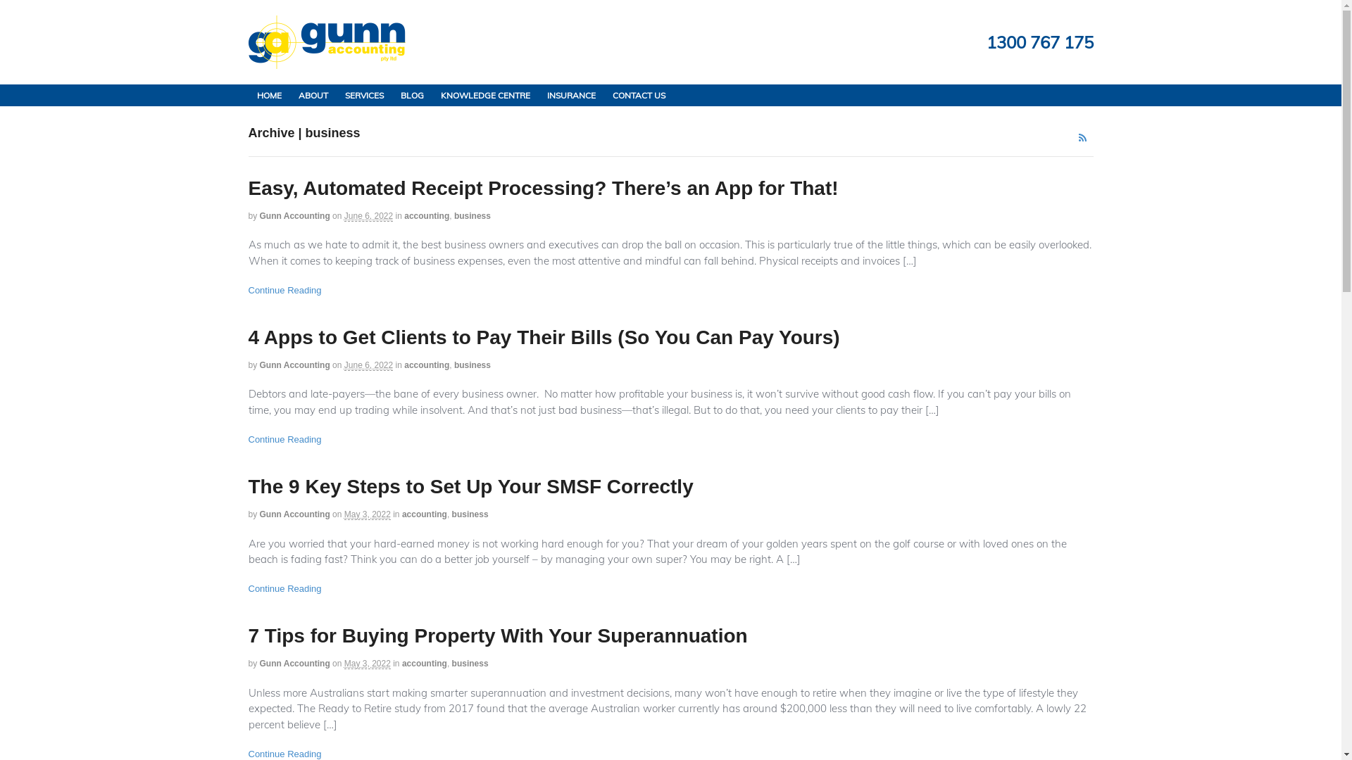 Image resolution: width=1352 pixels, height=760 pixels. Describe the element at coordinates (327, 61) in the screenshot. I see `Griffith Xero & Tax Experts` at that location.